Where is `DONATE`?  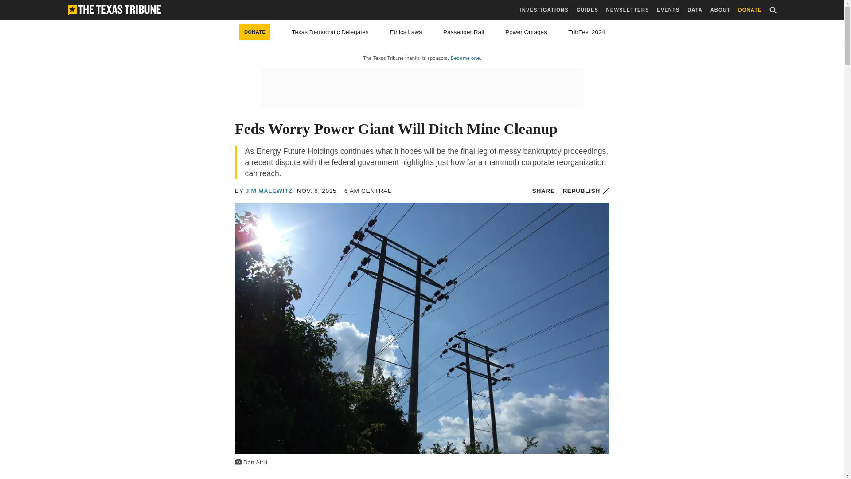 DONATE is located at coordinates (750, 10).